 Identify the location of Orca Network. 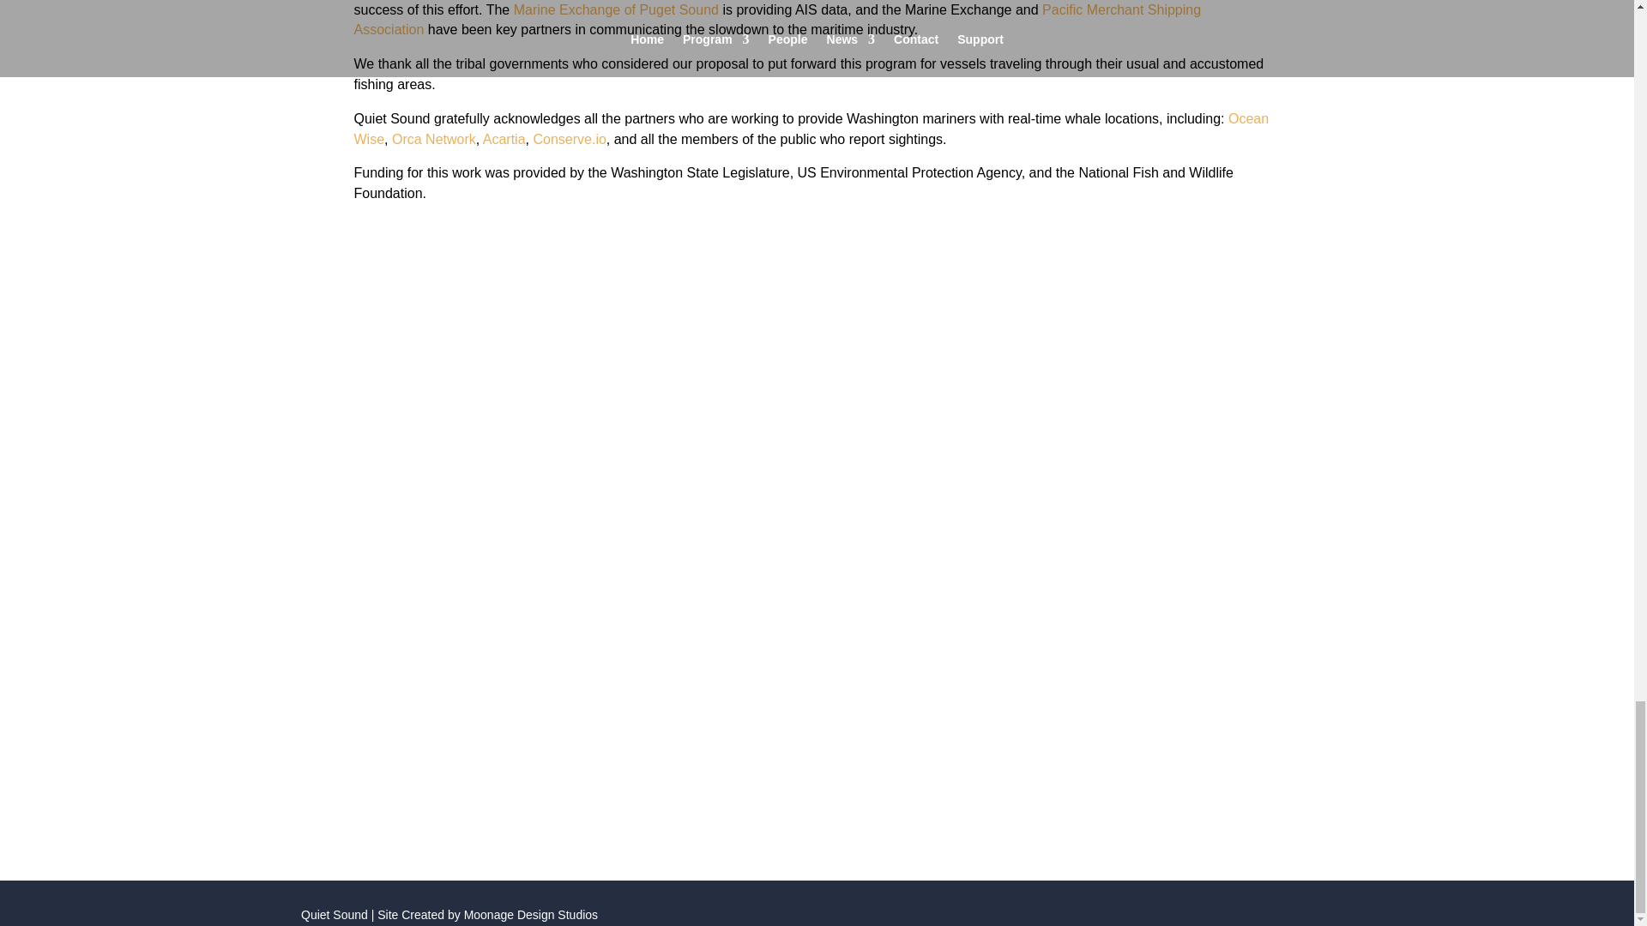
(433, 139).